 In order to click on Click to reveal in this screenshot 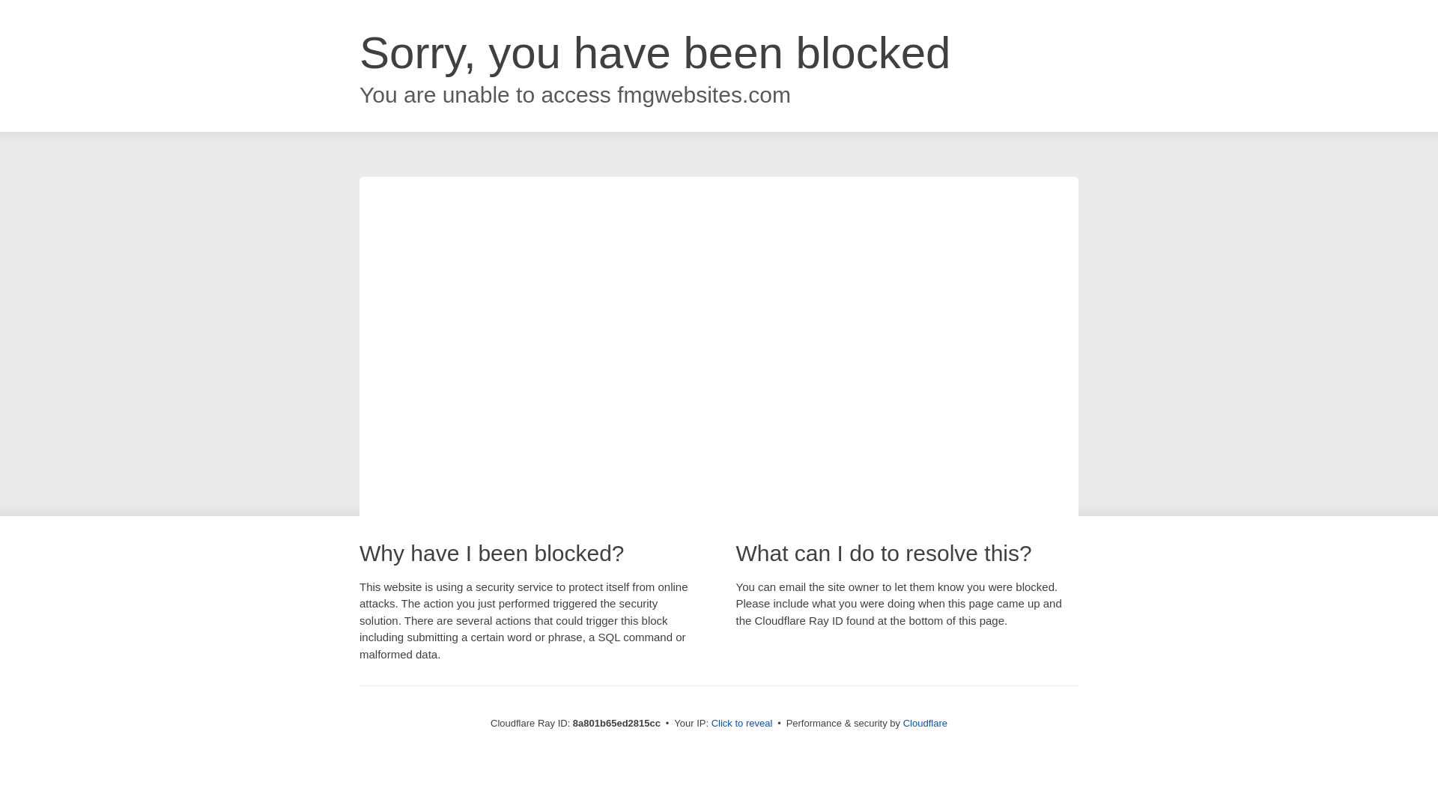, I will do `click(742, 724)`.